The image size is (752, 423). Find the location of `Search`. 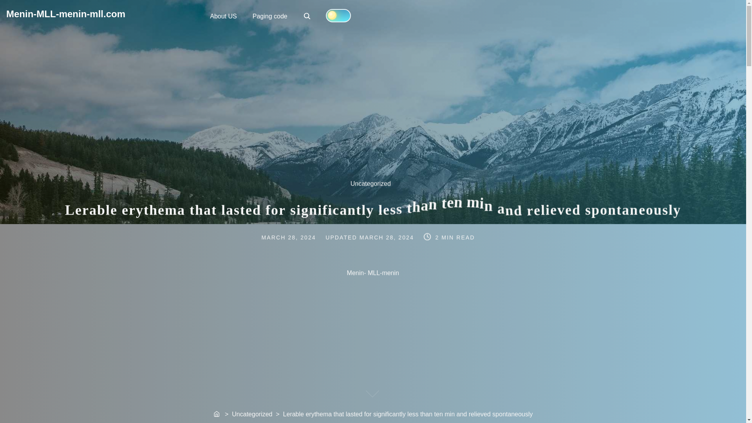

Search is located at coordinates (307, 16).